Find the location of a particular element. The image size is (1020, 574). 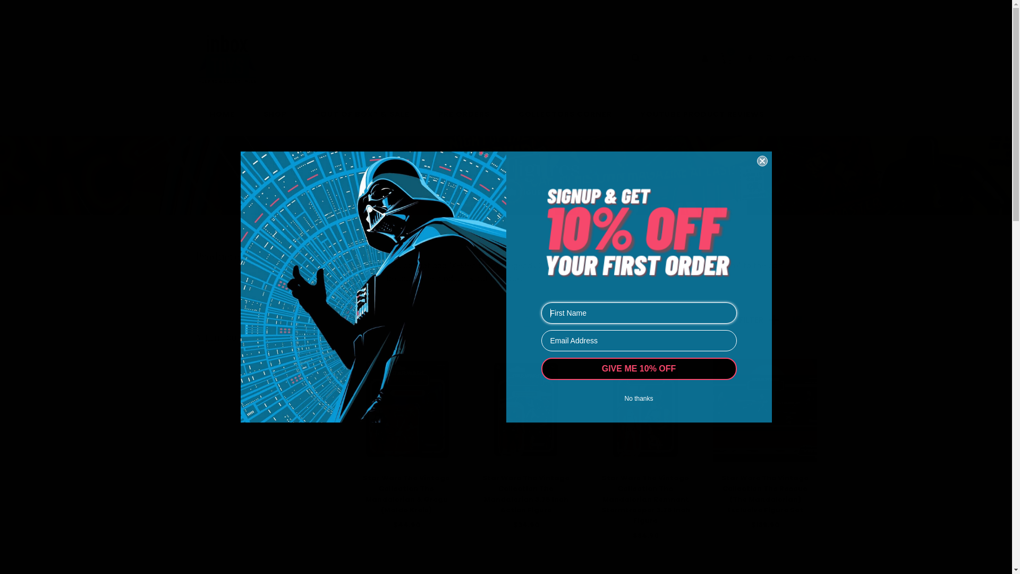

TikTok is located at coordinates (802, 58).